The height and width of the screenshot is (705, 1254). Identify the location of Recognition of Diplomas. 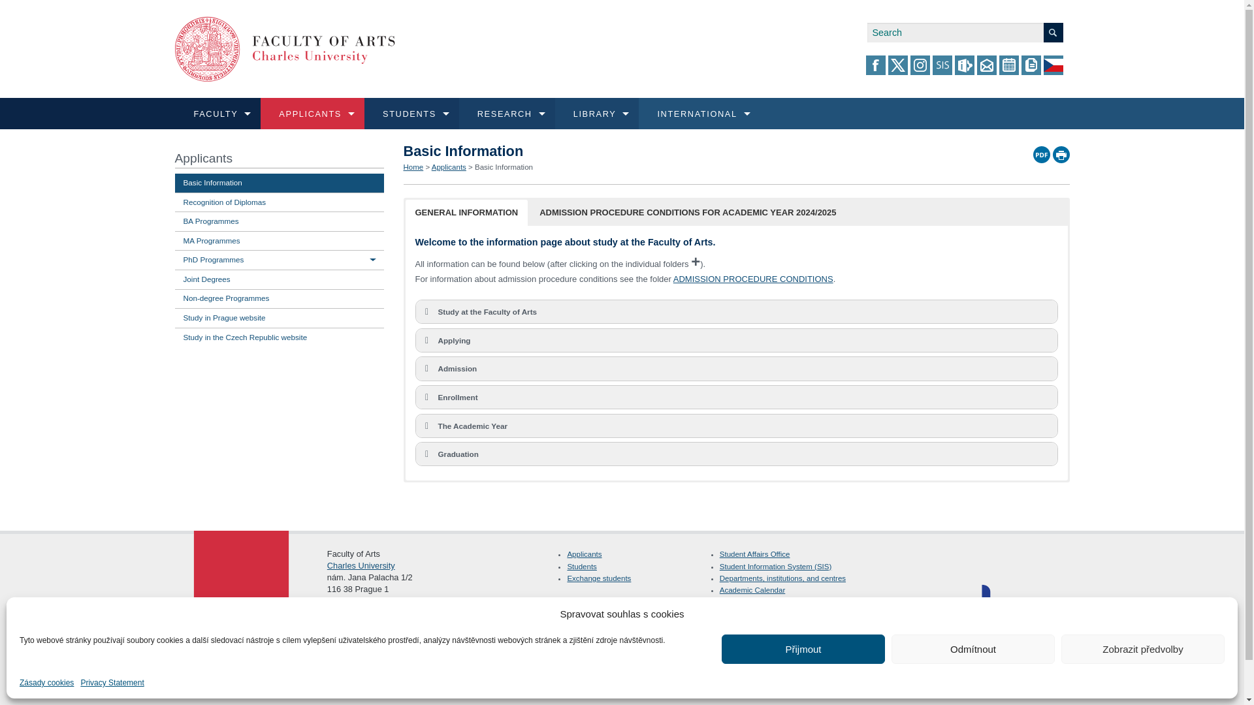
(579, 188).